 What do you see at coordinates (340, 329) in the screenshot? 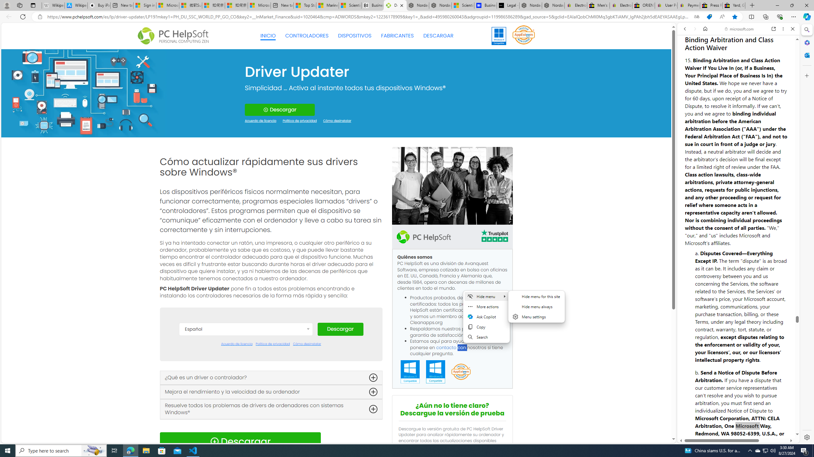
I see `Descargar` at bounding box center [340, 329].